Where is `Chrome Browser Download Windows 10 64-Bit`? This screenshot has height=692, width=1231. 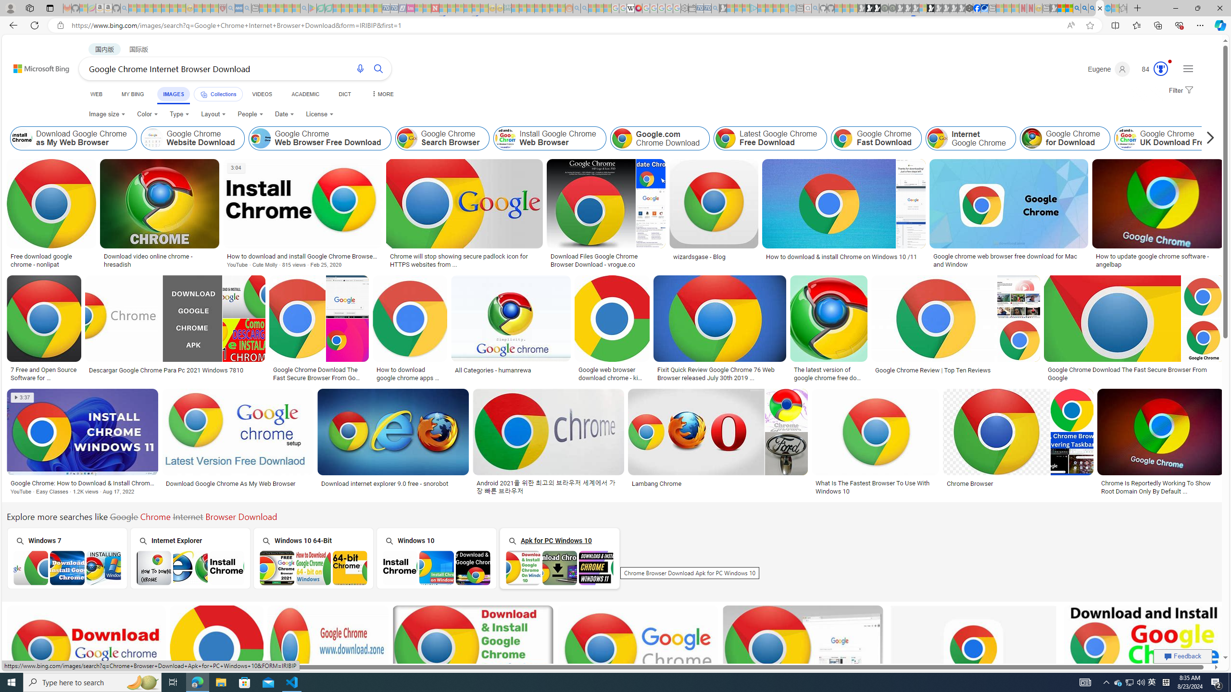
Chrome Browser Download Windows 10 64-Bit is located at coordinates (314, 568).